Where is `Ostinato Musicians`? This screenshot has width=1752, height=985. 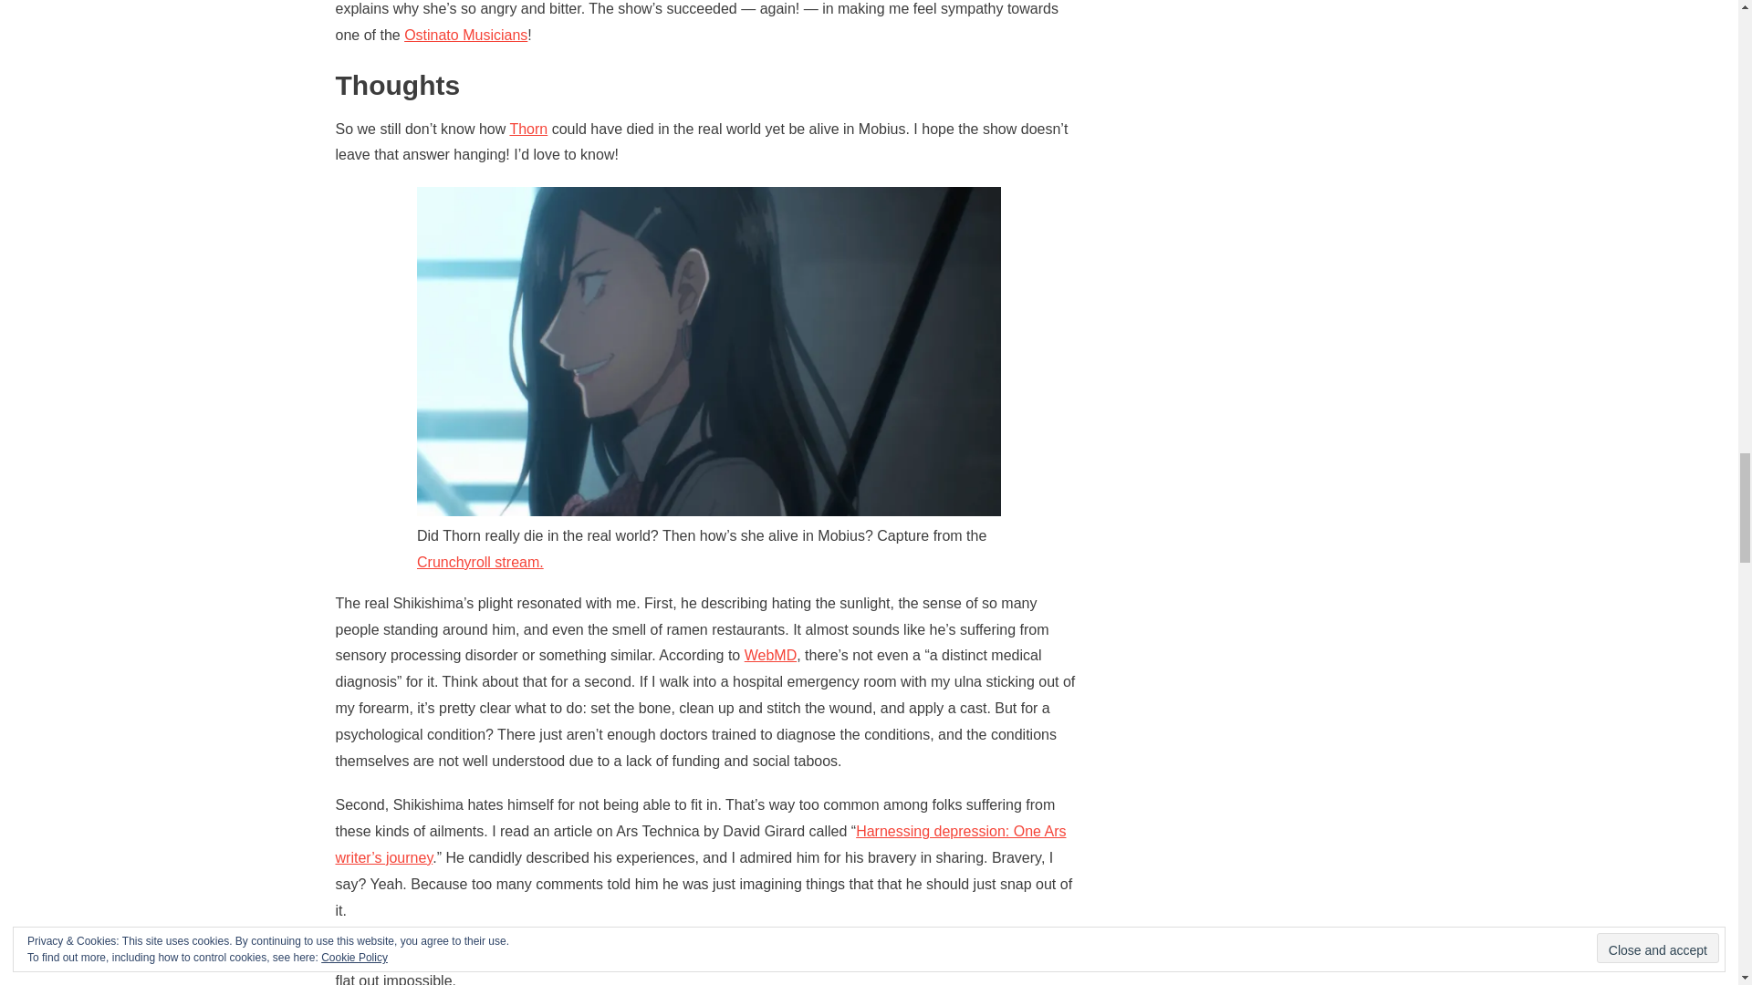
Ostinato Musicians is located at coordinates (465, 35).